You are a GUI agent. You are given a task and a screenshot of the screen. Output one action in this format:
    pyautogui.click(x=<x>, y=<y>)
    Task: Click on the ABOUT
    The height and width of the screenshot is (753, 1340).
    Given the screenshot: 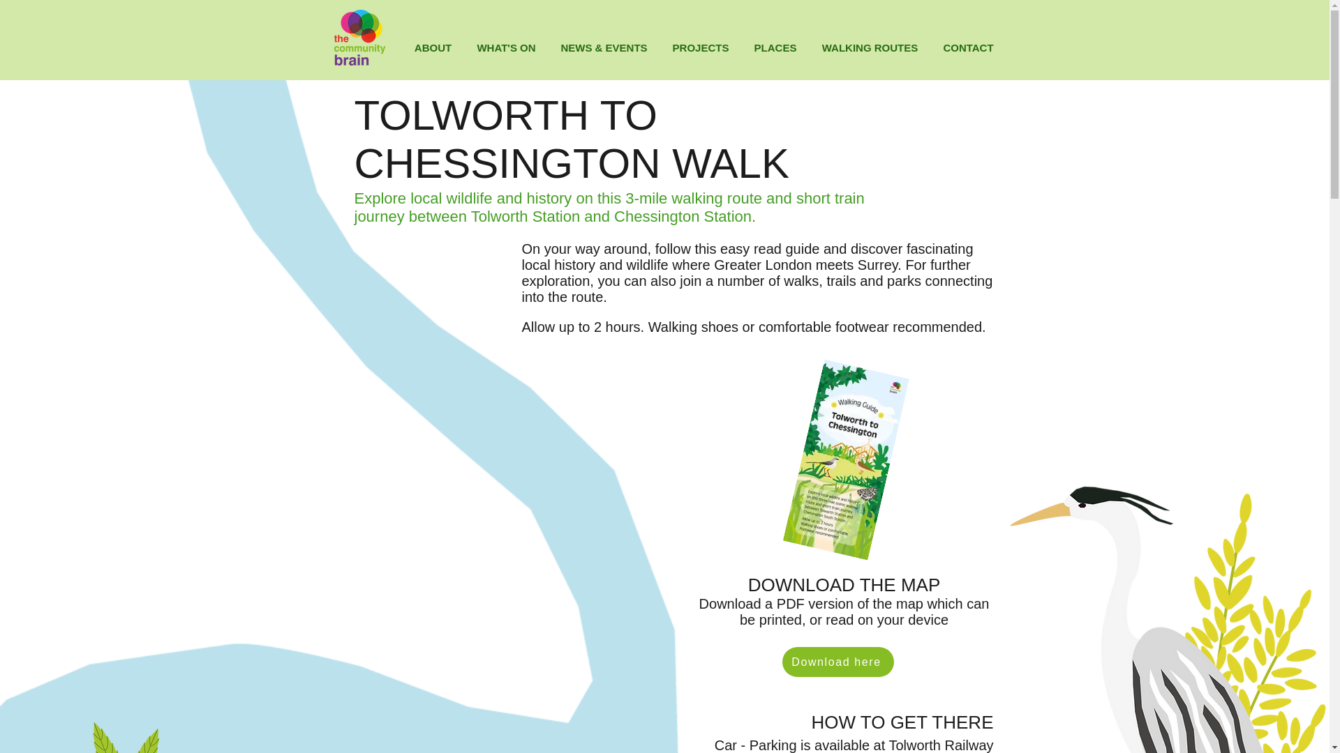 What is the action you would take?
    pyautogui.click(x=433, y=47)
    